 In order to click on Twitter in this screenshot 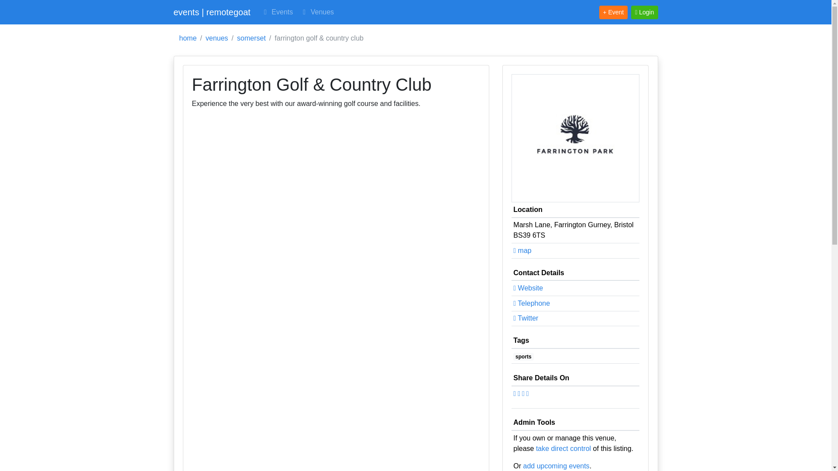, I will do `click(525, 318)`.